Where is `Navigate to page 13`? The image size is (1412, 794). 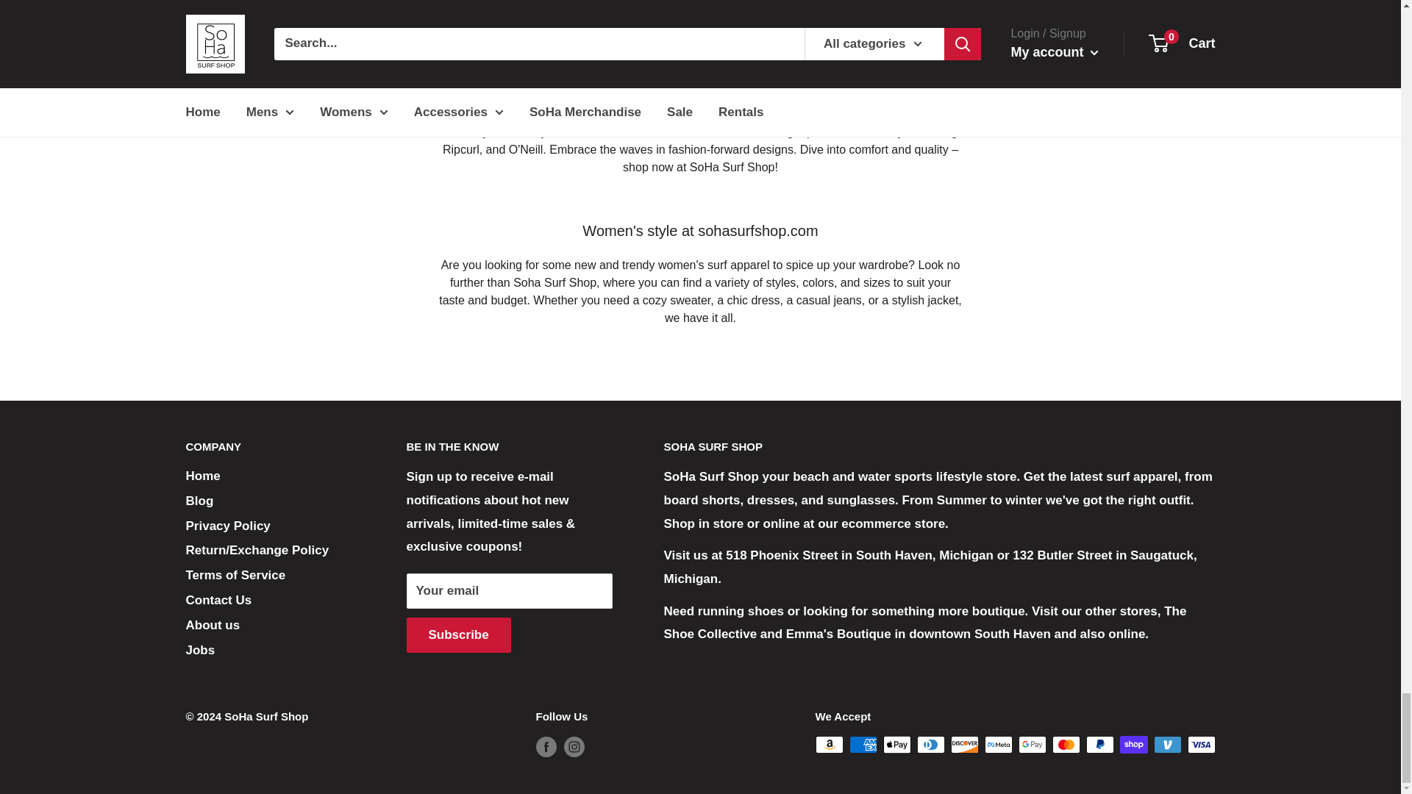 Navigate to page 13 is located at coordinates (755, 3).